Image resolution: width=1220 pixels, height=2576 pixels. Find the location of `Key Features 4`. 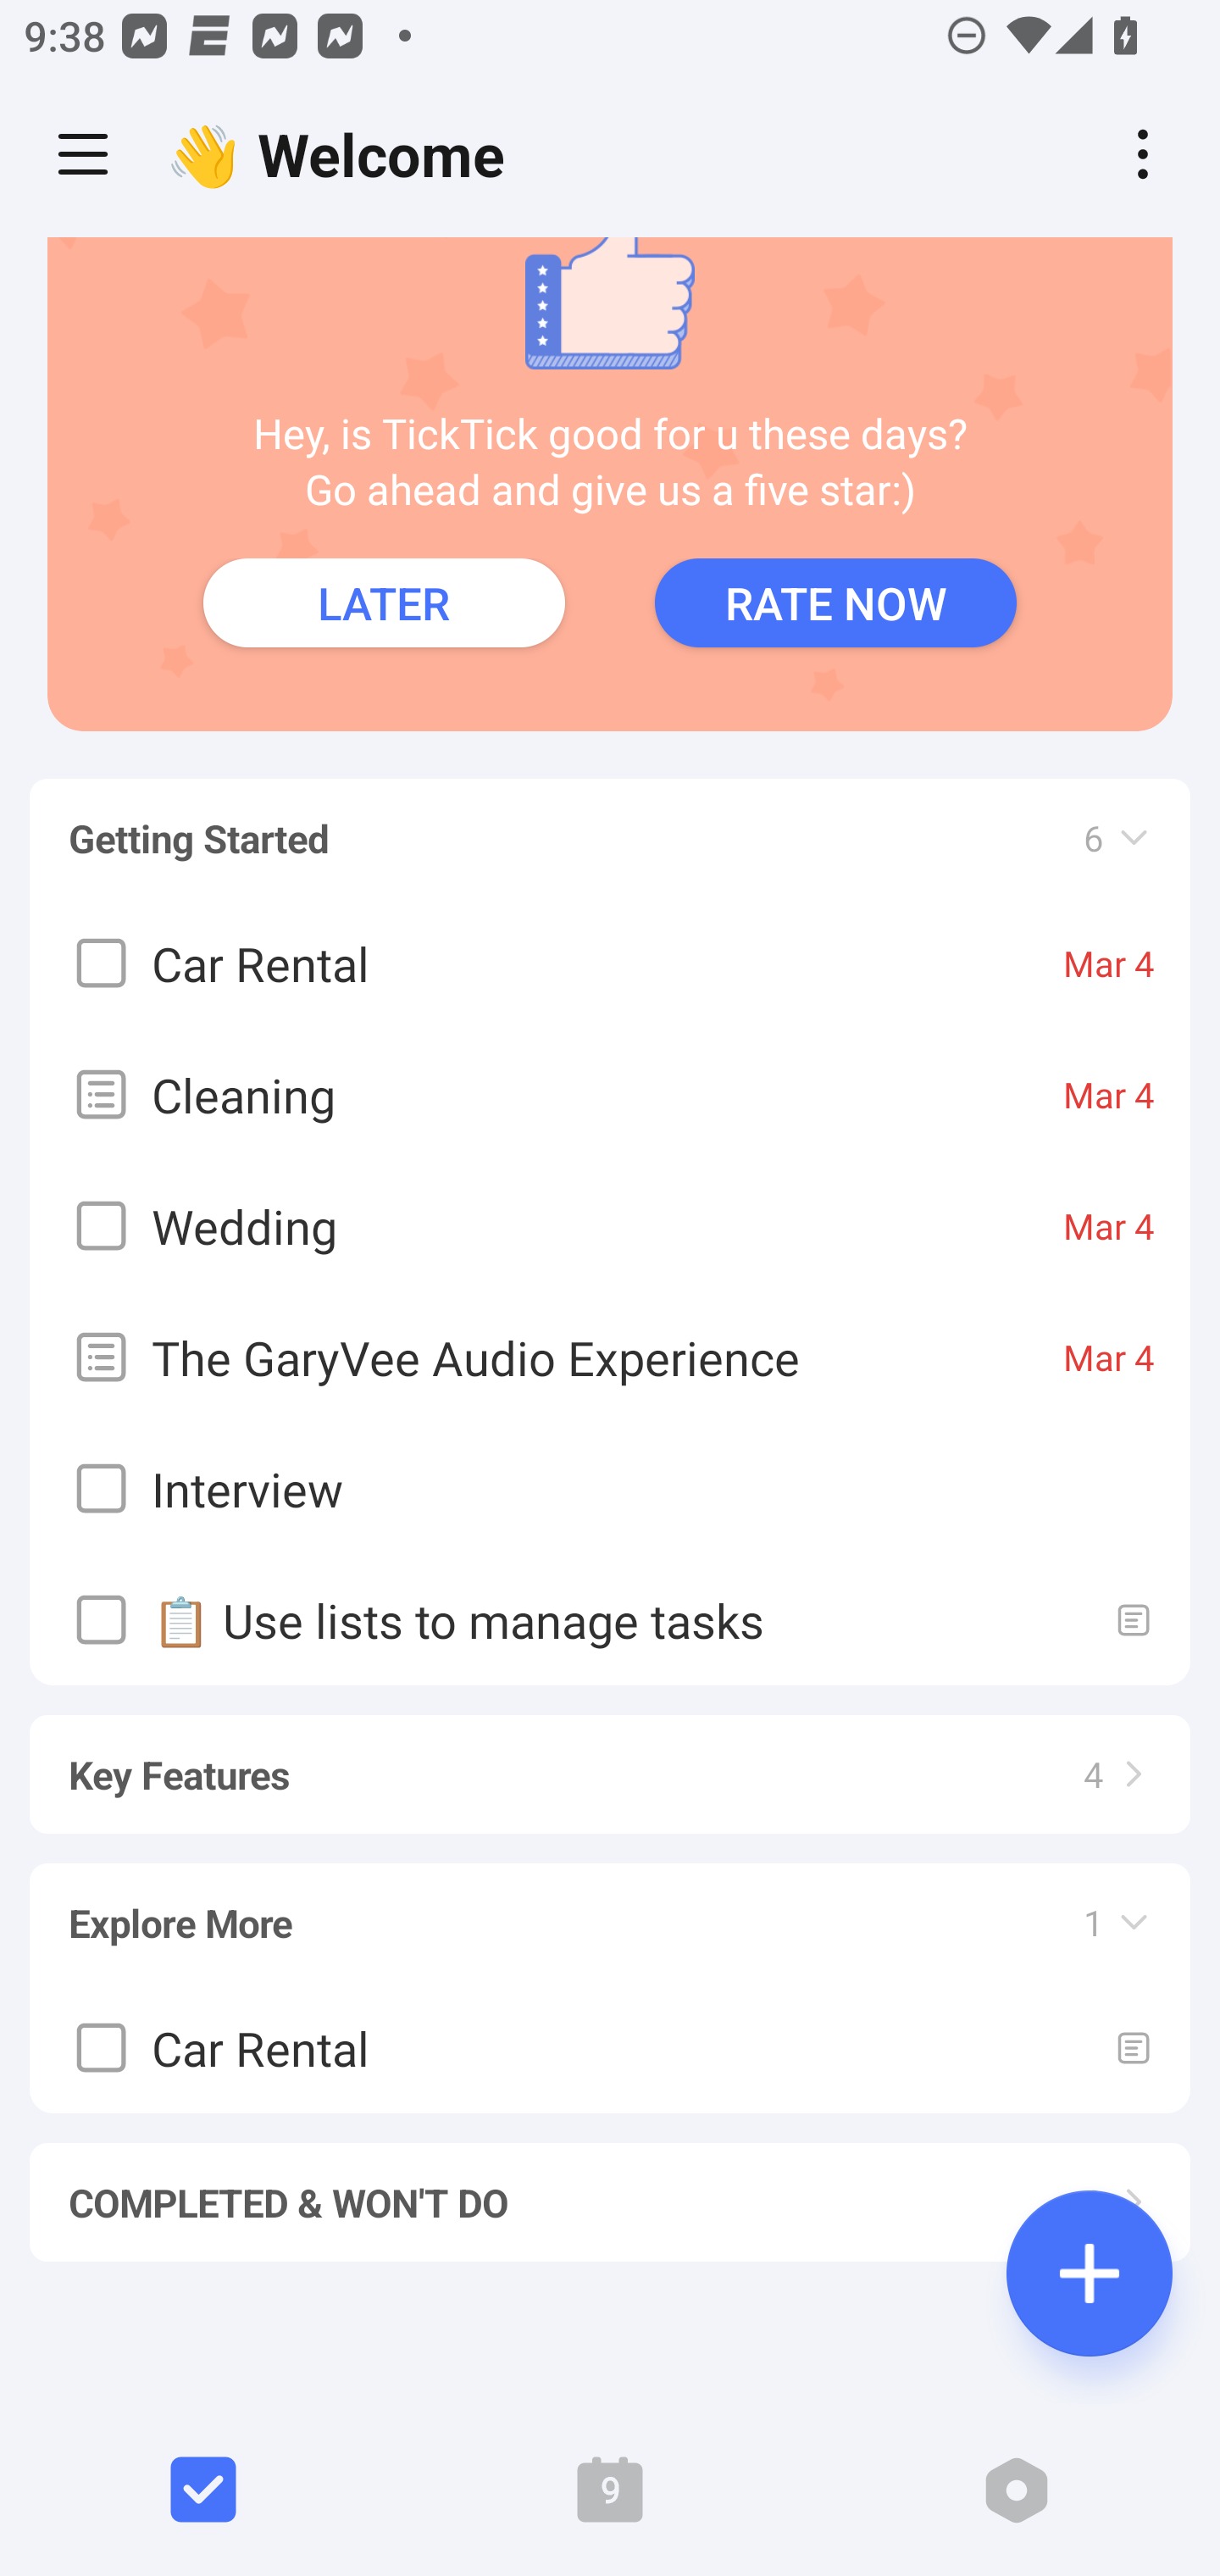

Key Features 4 is located at coordinates (610, 1759).